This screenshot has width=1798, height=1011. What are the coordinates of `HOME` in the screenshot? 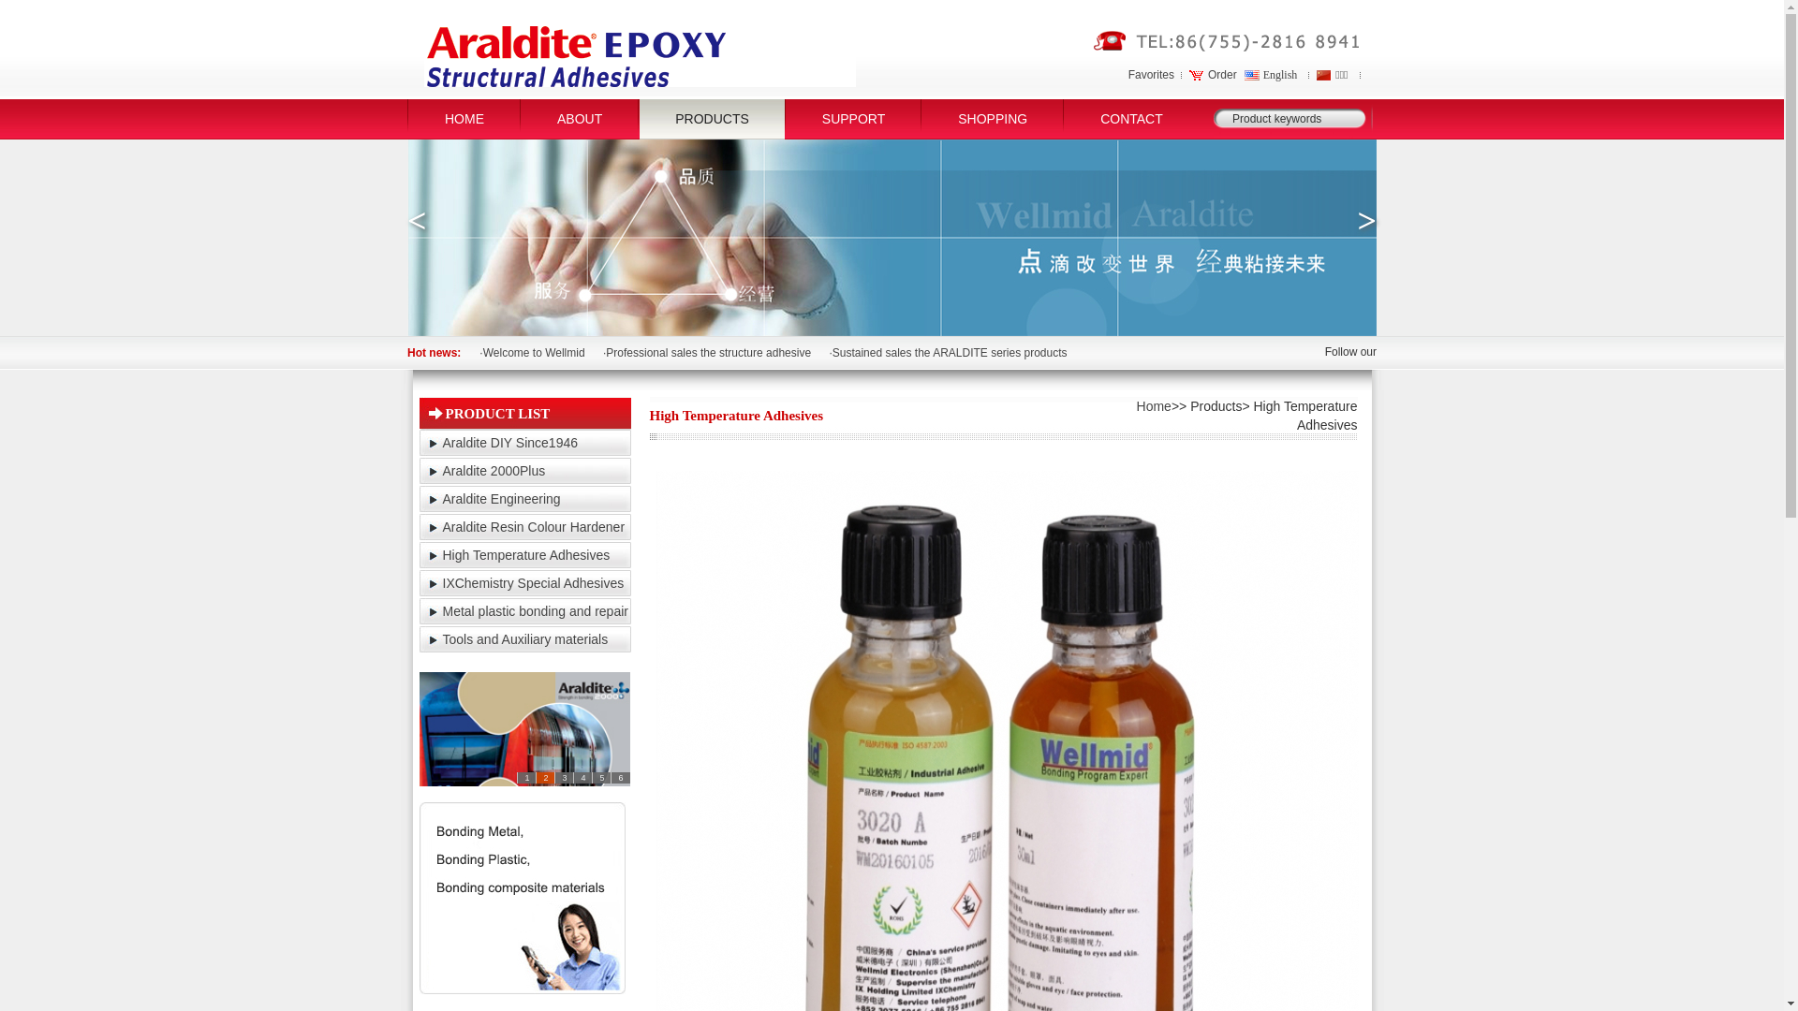 It's located at (464, 120).